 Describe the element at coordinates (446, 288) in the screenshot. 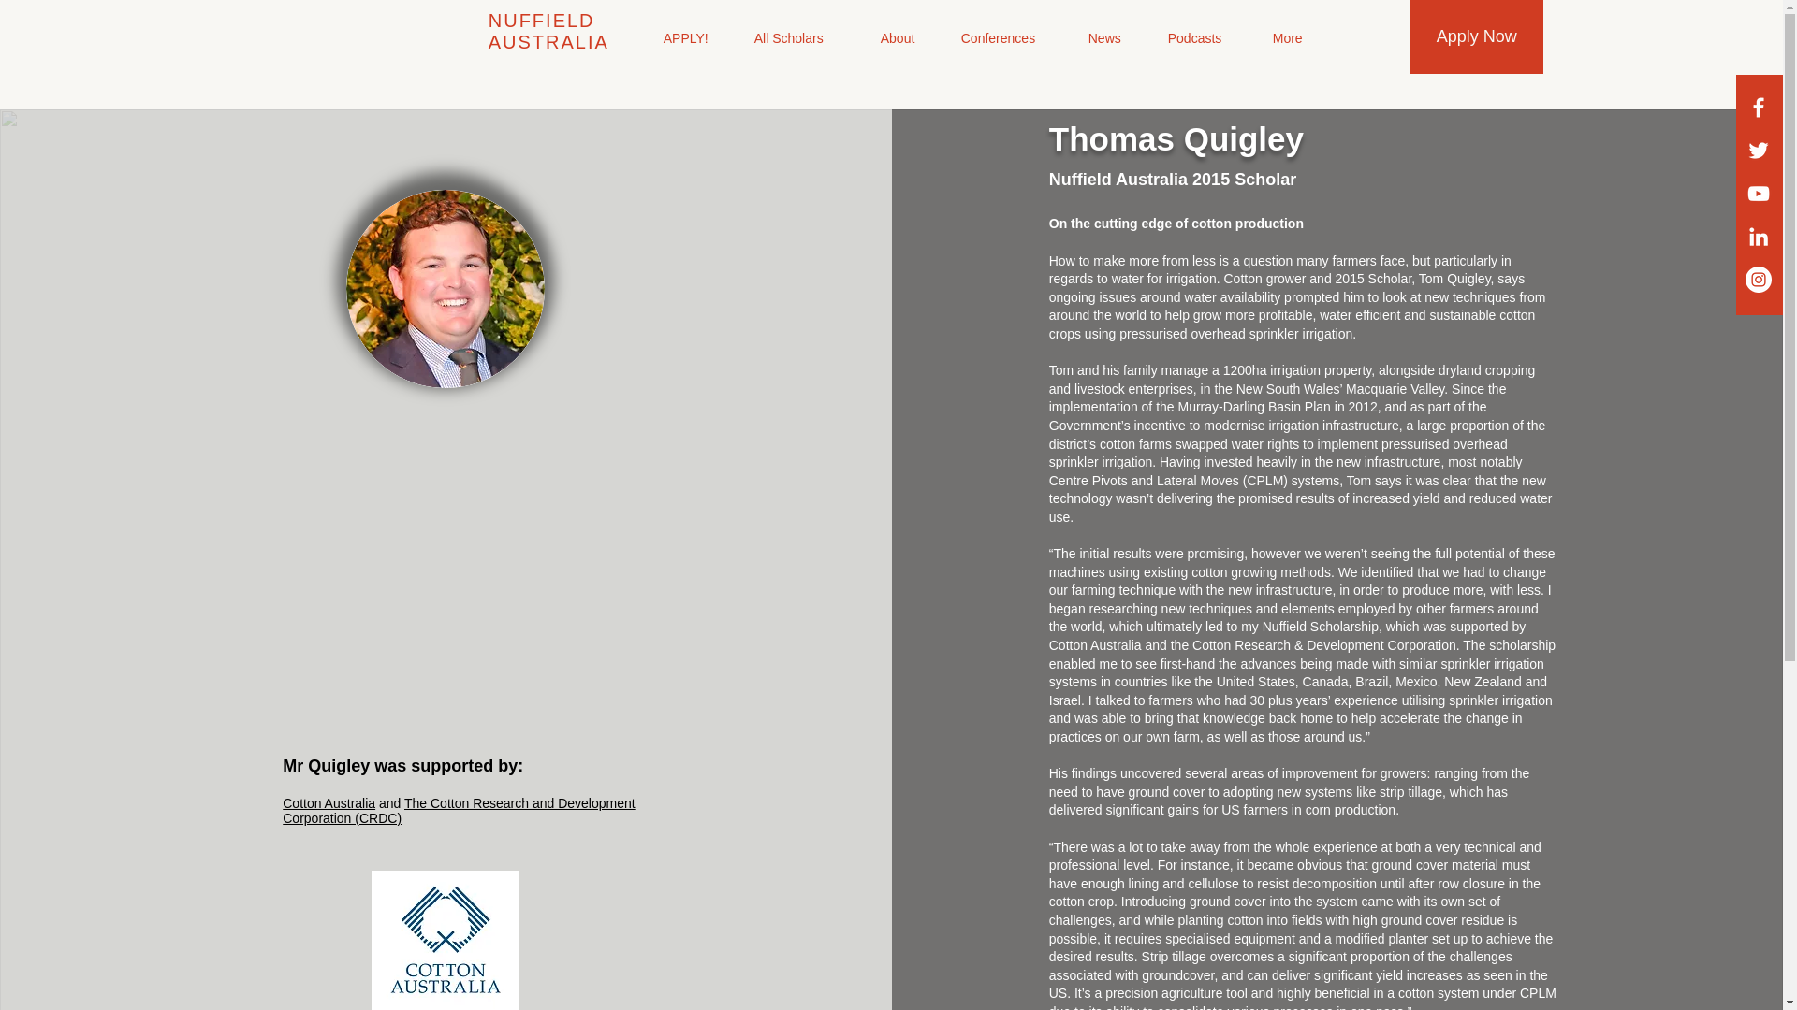

I see `Thomas Hooke.jpeg.jpg` at that location.